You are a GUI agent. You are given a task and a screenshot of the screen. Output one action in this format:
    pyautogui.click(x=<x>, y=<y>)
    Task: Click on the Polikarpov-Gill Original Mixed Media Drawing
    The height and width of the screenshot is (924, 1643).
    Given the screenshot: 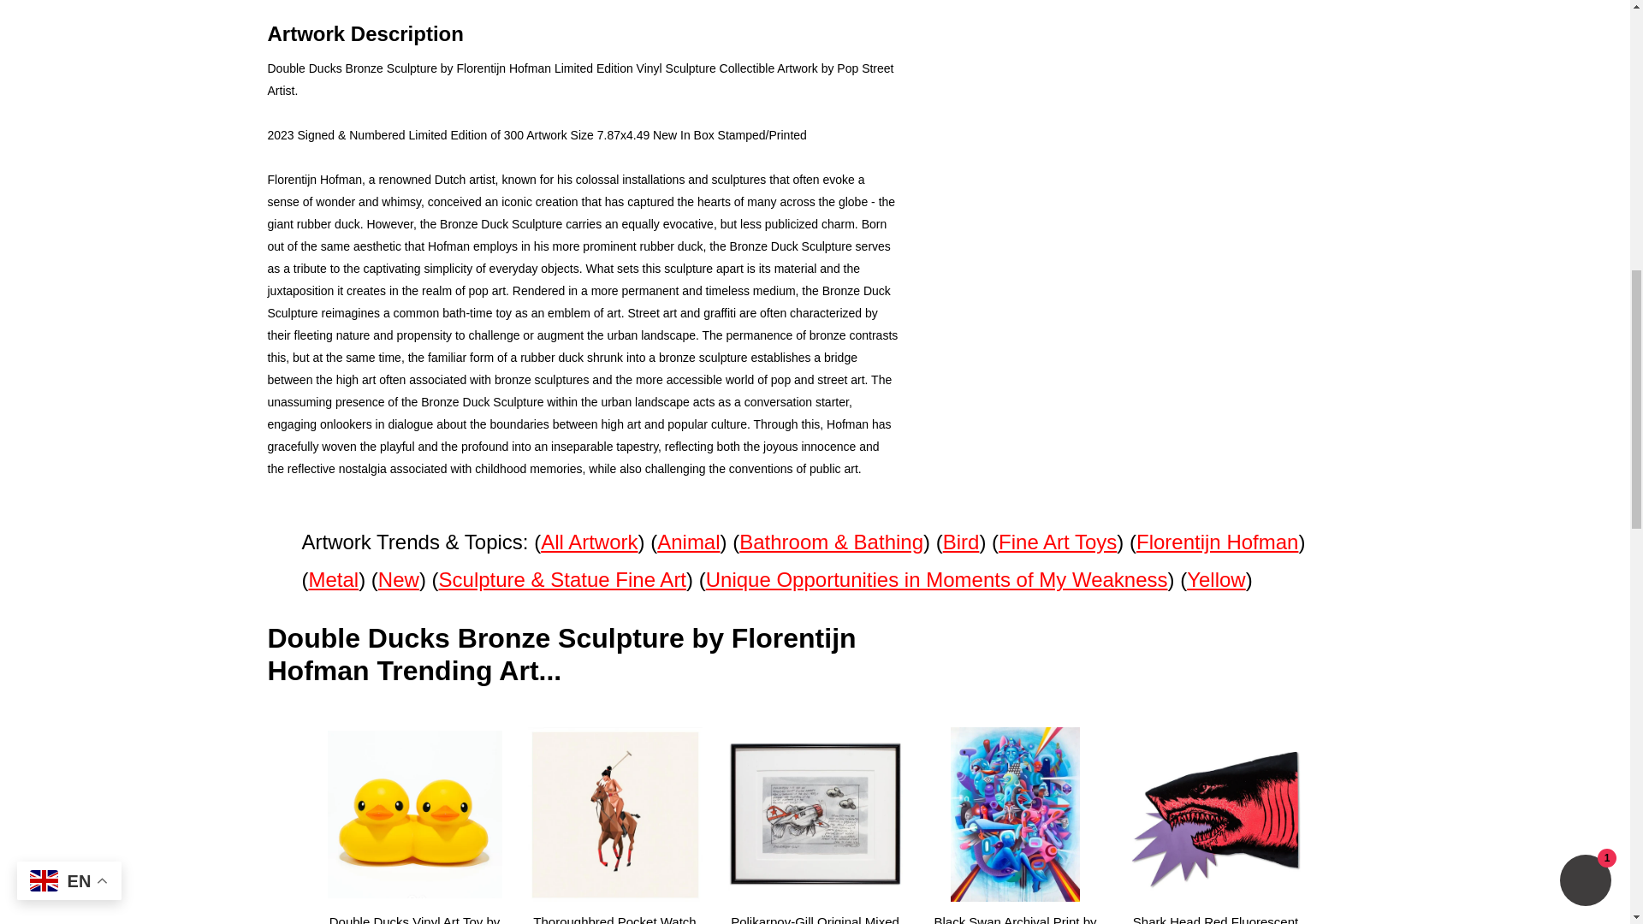 What is the action you would take?
    pyautogui.click(x=815, y=913)
    